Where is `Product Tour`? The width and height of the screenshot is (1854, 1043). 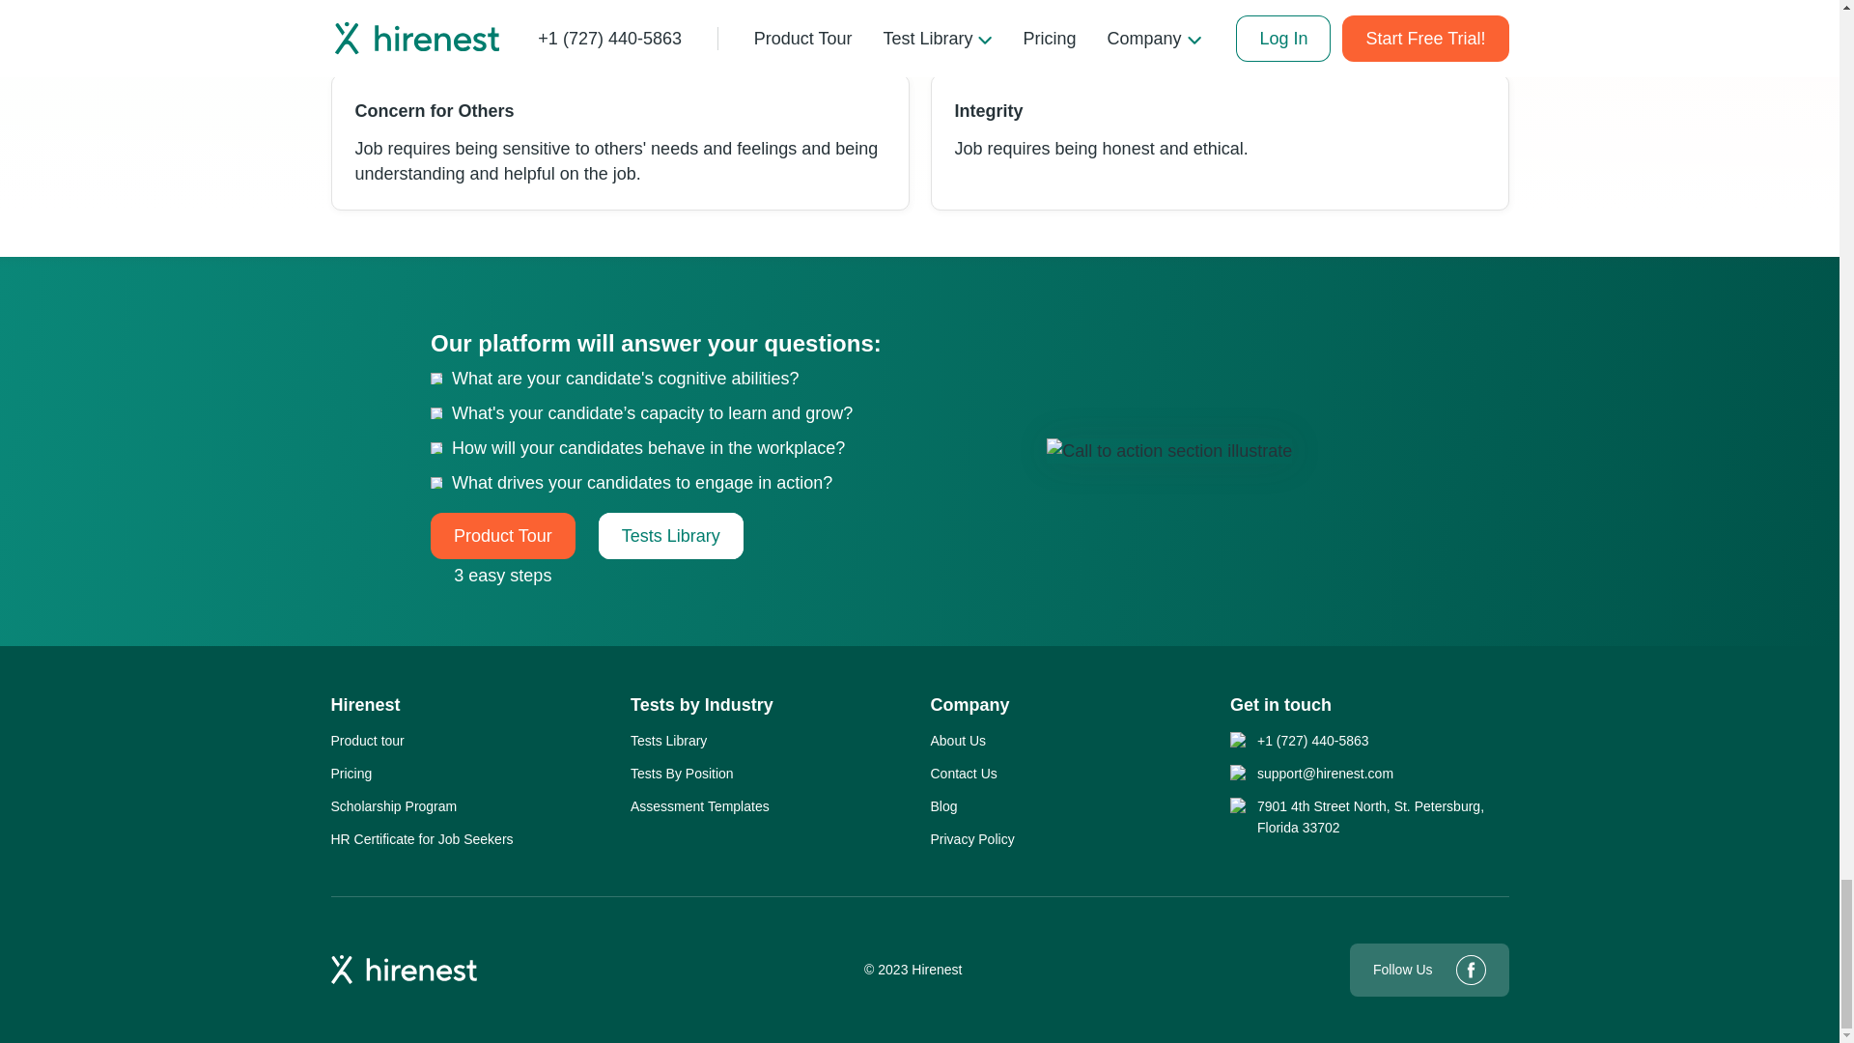 Product Tour is located at coordinates (502, 535).